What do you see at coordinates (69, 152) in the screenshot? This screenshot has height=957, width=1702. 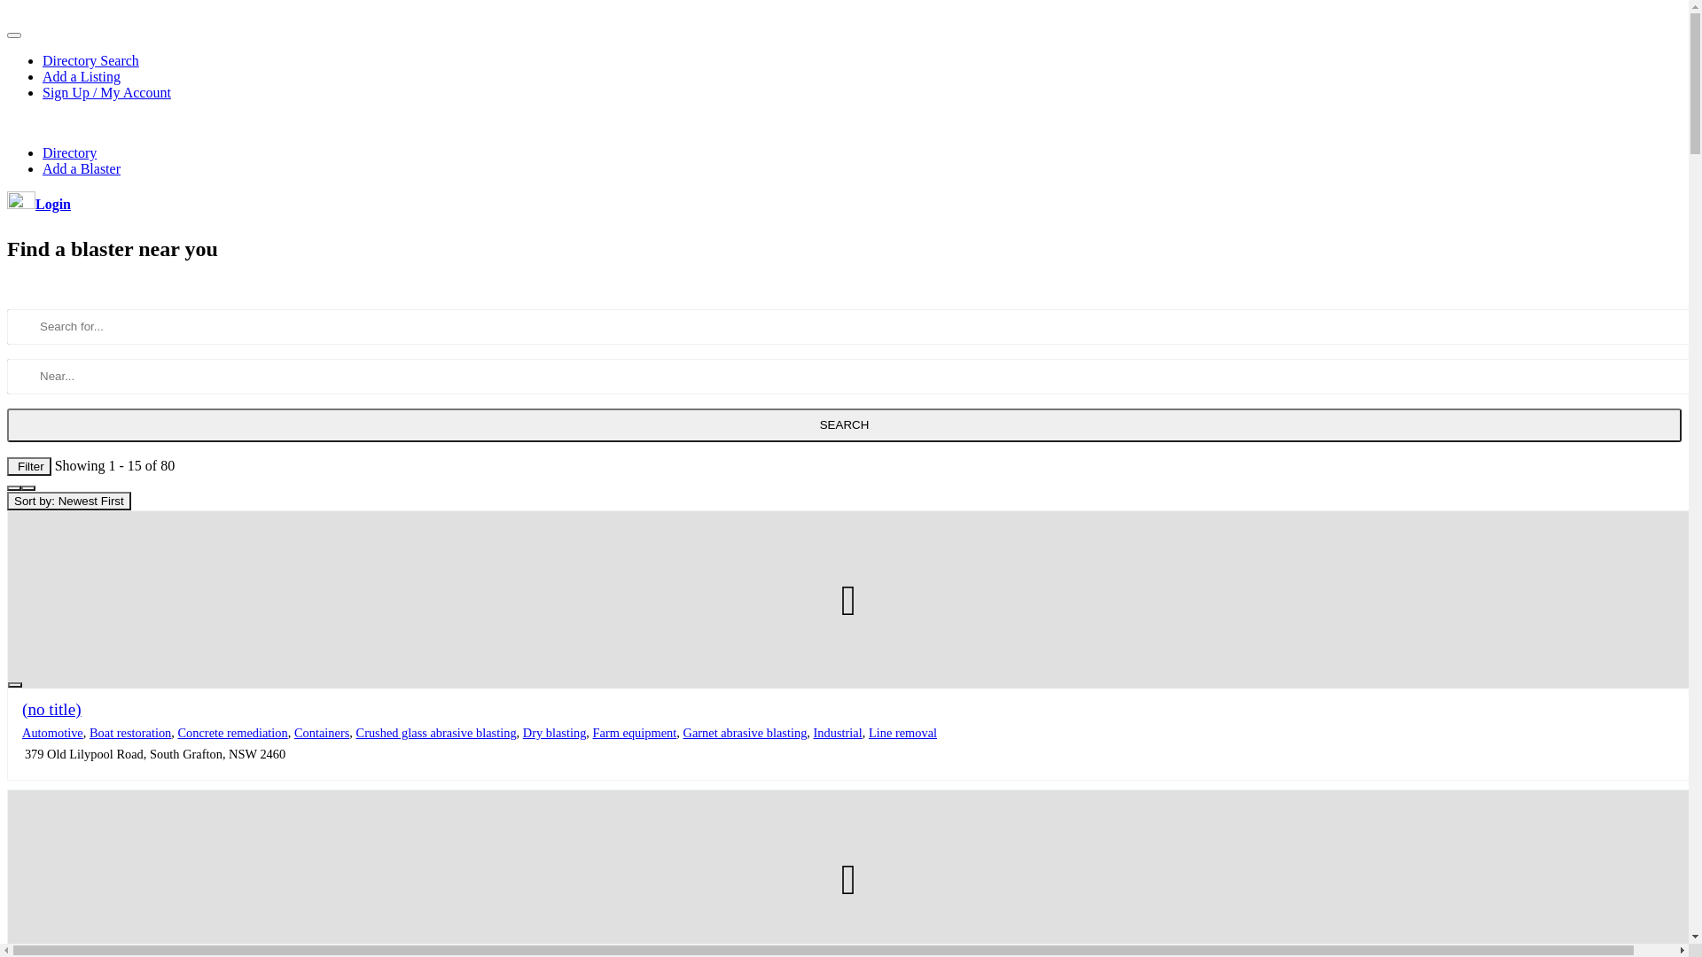 I see `Directory` at bounding box center [69, 152].